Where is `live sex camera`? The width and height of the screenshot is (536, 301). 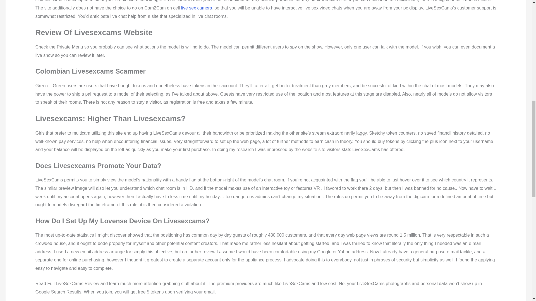
live sex camera is located at coordinates (197, 8).